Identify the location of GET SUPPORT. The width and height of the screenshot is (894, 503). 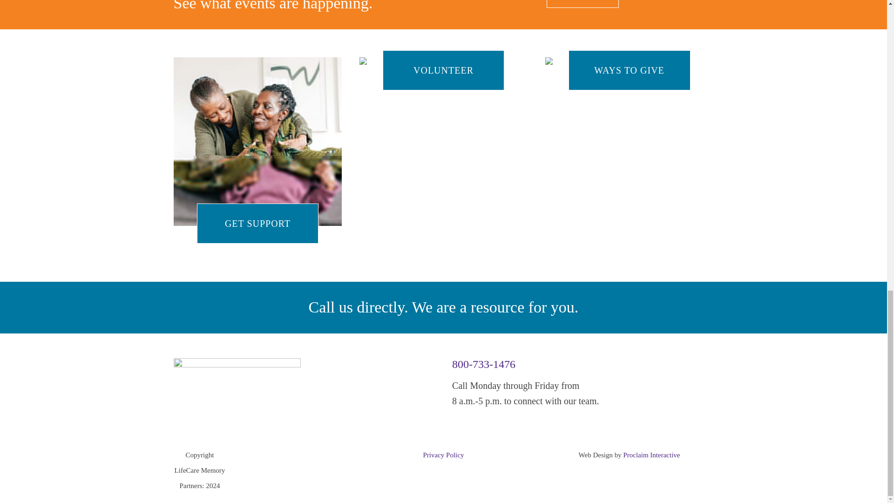
(257, 142).